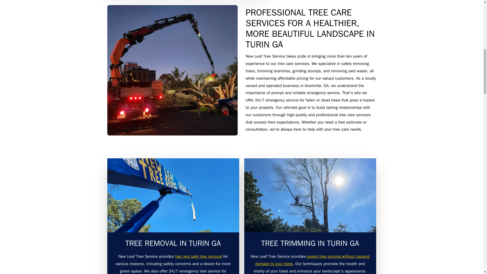  Describe the element at coordinates (198, 256) in the screenshot. I see `fast and safe tree removal` at that location.